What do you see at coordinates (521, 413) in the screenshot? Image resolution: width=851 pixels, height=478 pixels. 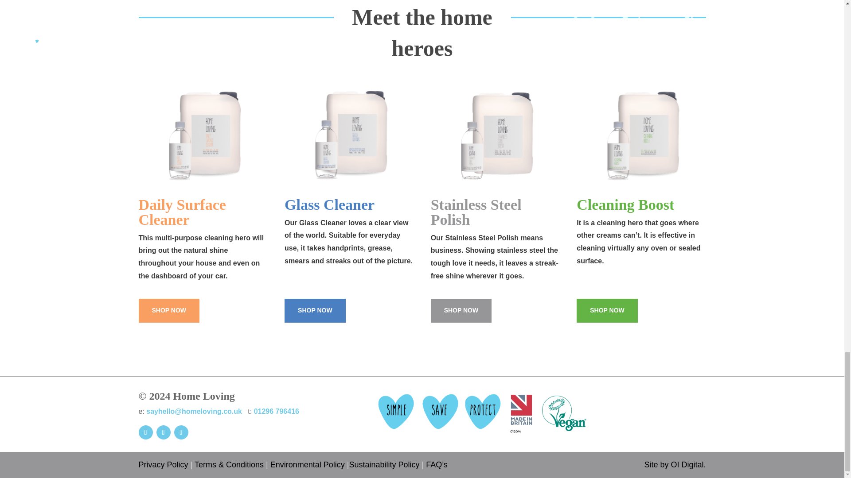 I see `hl-made-in-britain` at bounding box center [521, 413].